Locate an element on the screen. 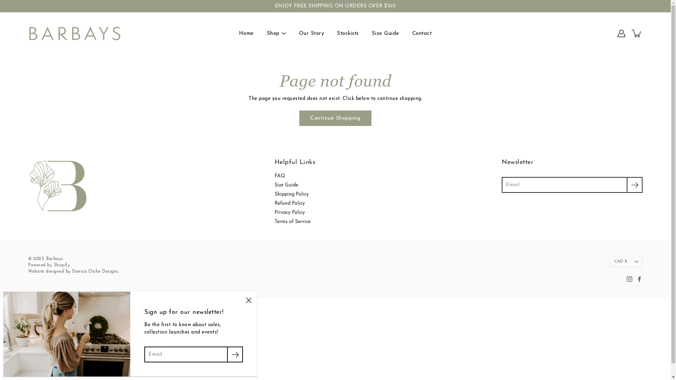  Website designed by Danica Cliche Designs. is located at coordinates (74, 272).